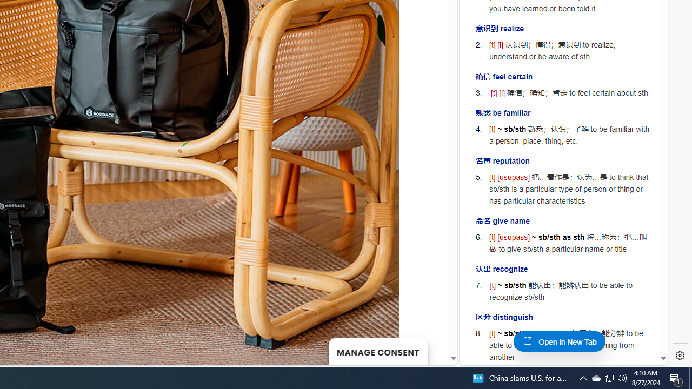 This screenshot has height=389, width=692. Describe the element at coordinates (377, 351) in the screenshot. I see `MANAGE CONSENT` at that location.